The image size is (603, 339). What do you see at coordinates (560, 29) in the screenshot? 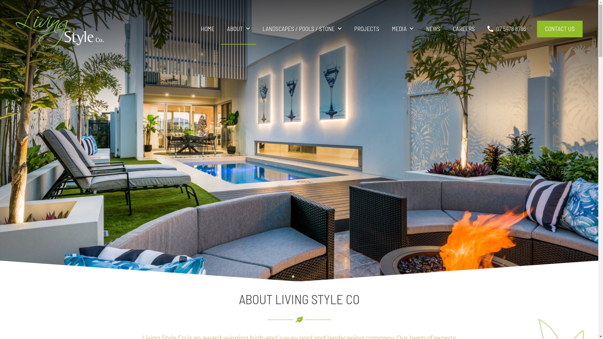
I see `CONTACT US` at bounding box center [560, 29].